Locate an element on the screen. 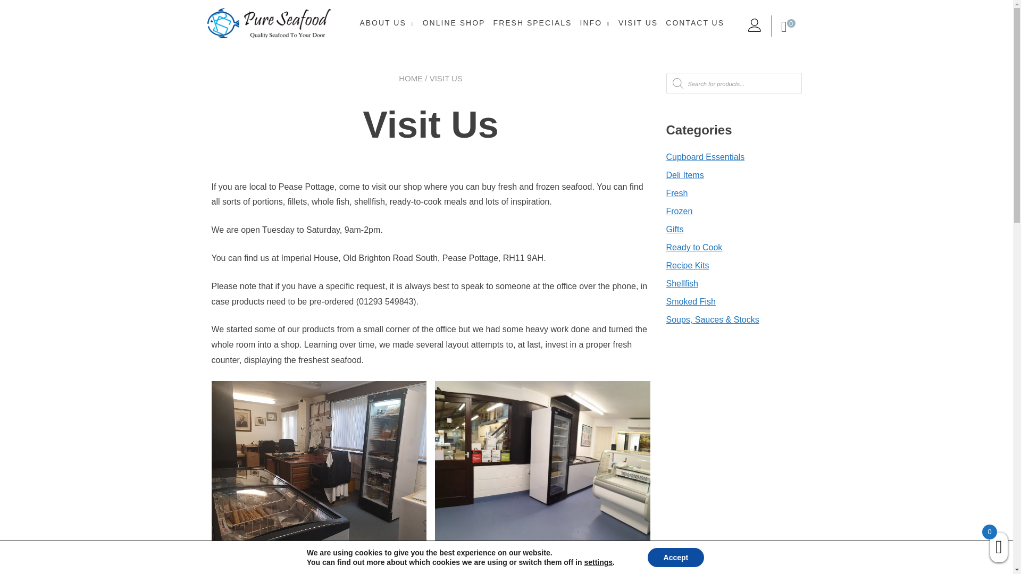  Frozen is located at coordinates (679, 211).